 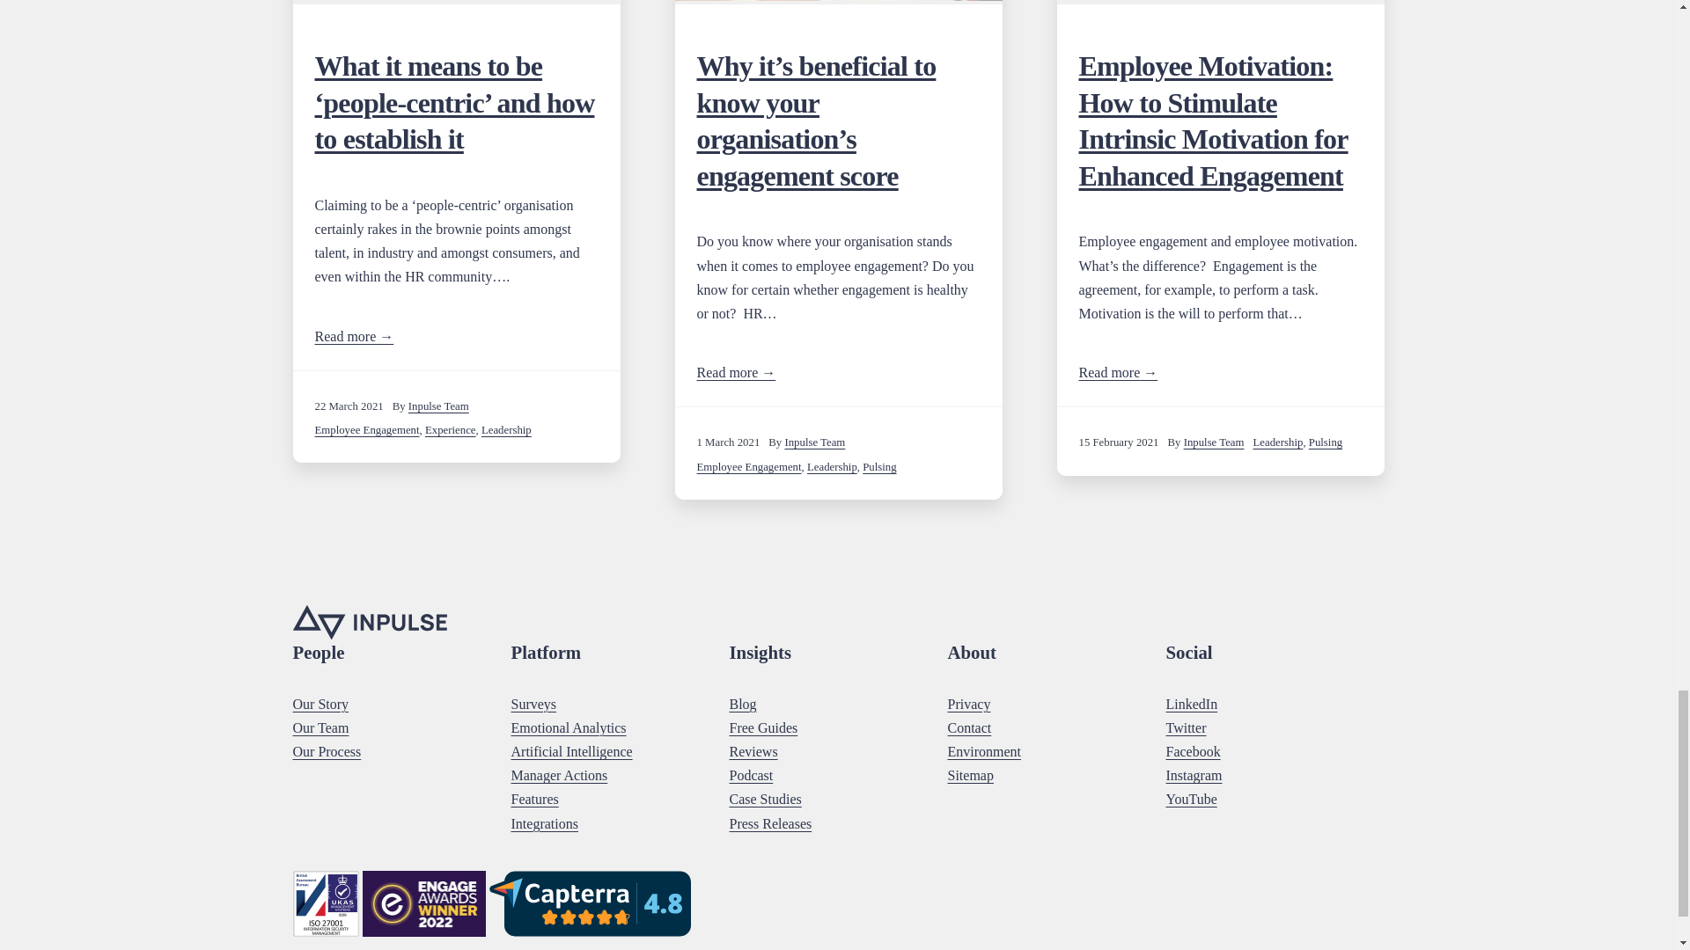 I want to click on Inpulse Team, so click(x=814, y=442).